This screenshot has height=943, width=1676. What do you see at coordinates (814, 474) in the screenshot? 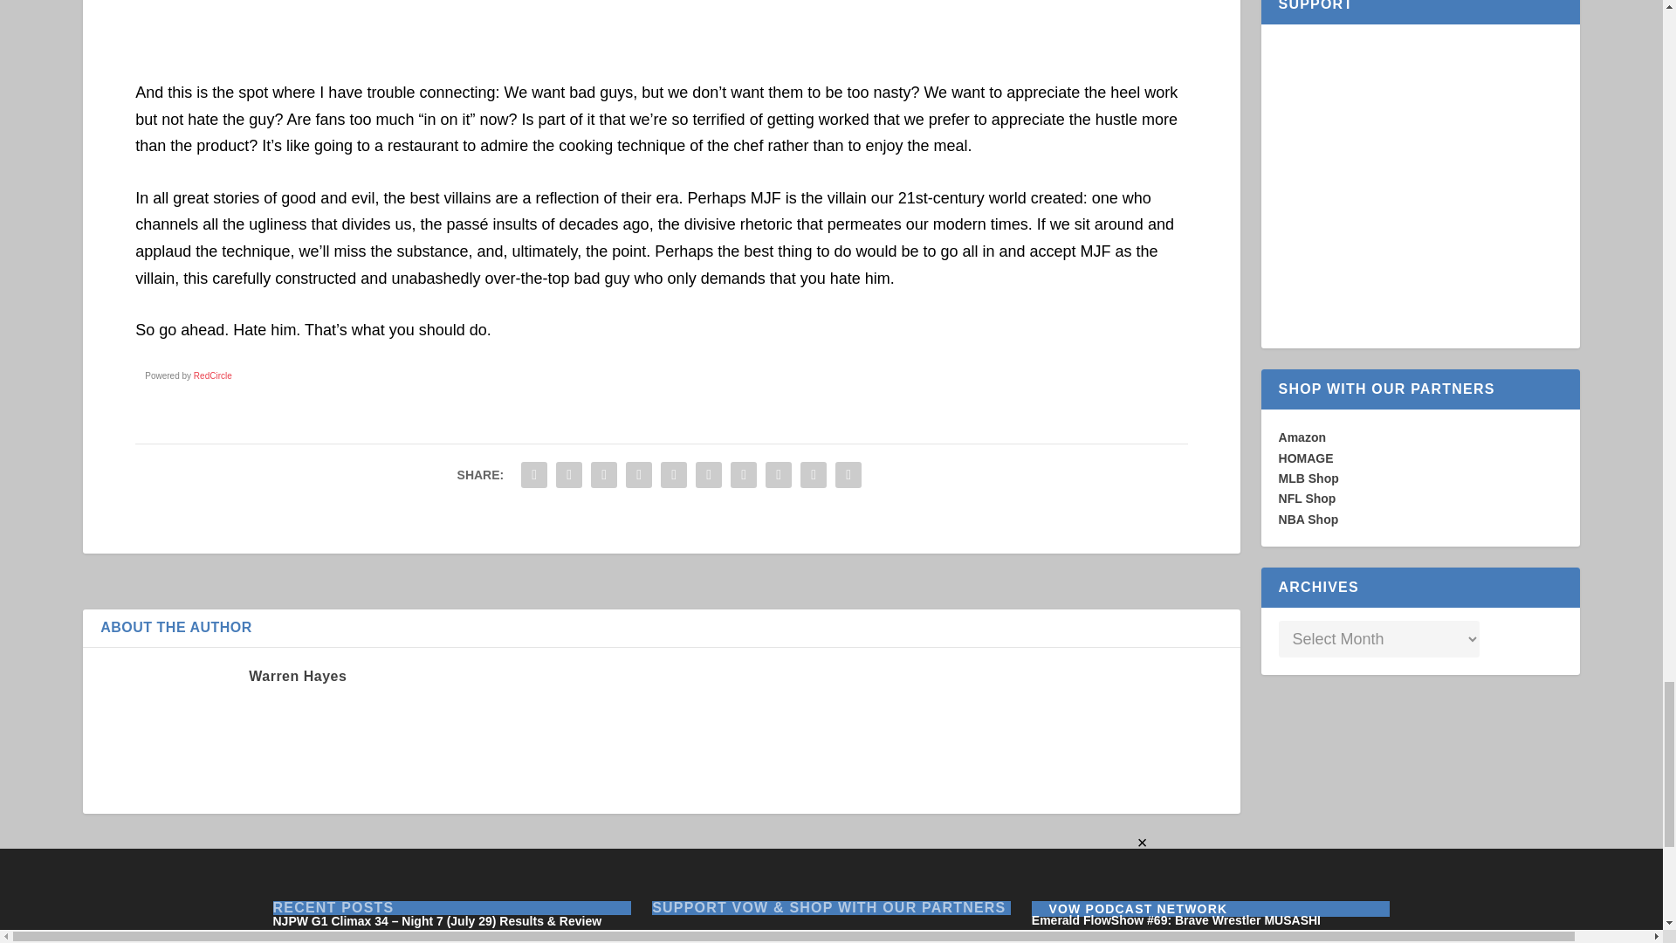
I see `Share "Just Hate MJF. Go Ahead." via Email` at bounding box center [814, 474].